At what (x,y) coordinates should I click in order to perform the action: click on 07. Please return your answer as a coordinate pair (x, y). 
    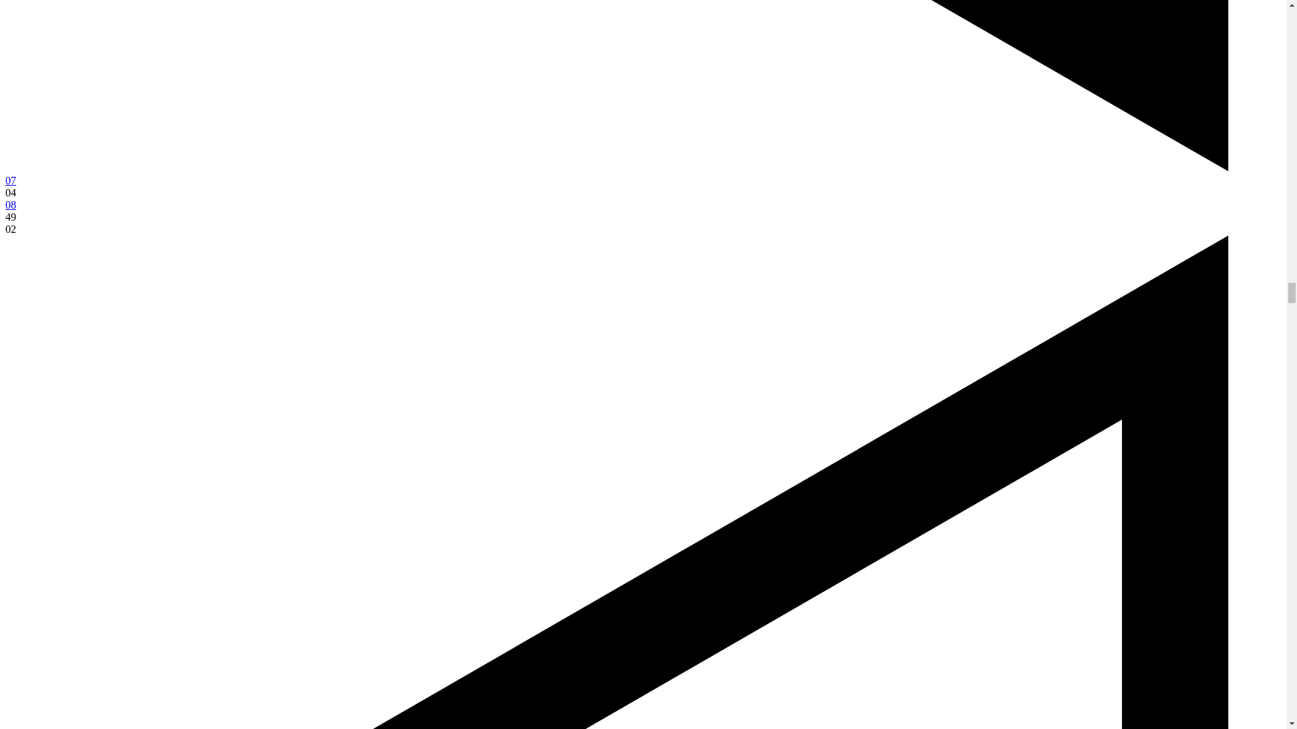
    Looking at the image, I should click on (10, 181).